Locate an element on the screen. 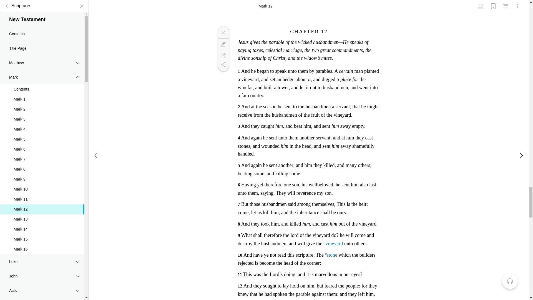 Image resolution: width=533 pixels, height=300 pixels. Mark 13 is located at coordinates (42, 215).